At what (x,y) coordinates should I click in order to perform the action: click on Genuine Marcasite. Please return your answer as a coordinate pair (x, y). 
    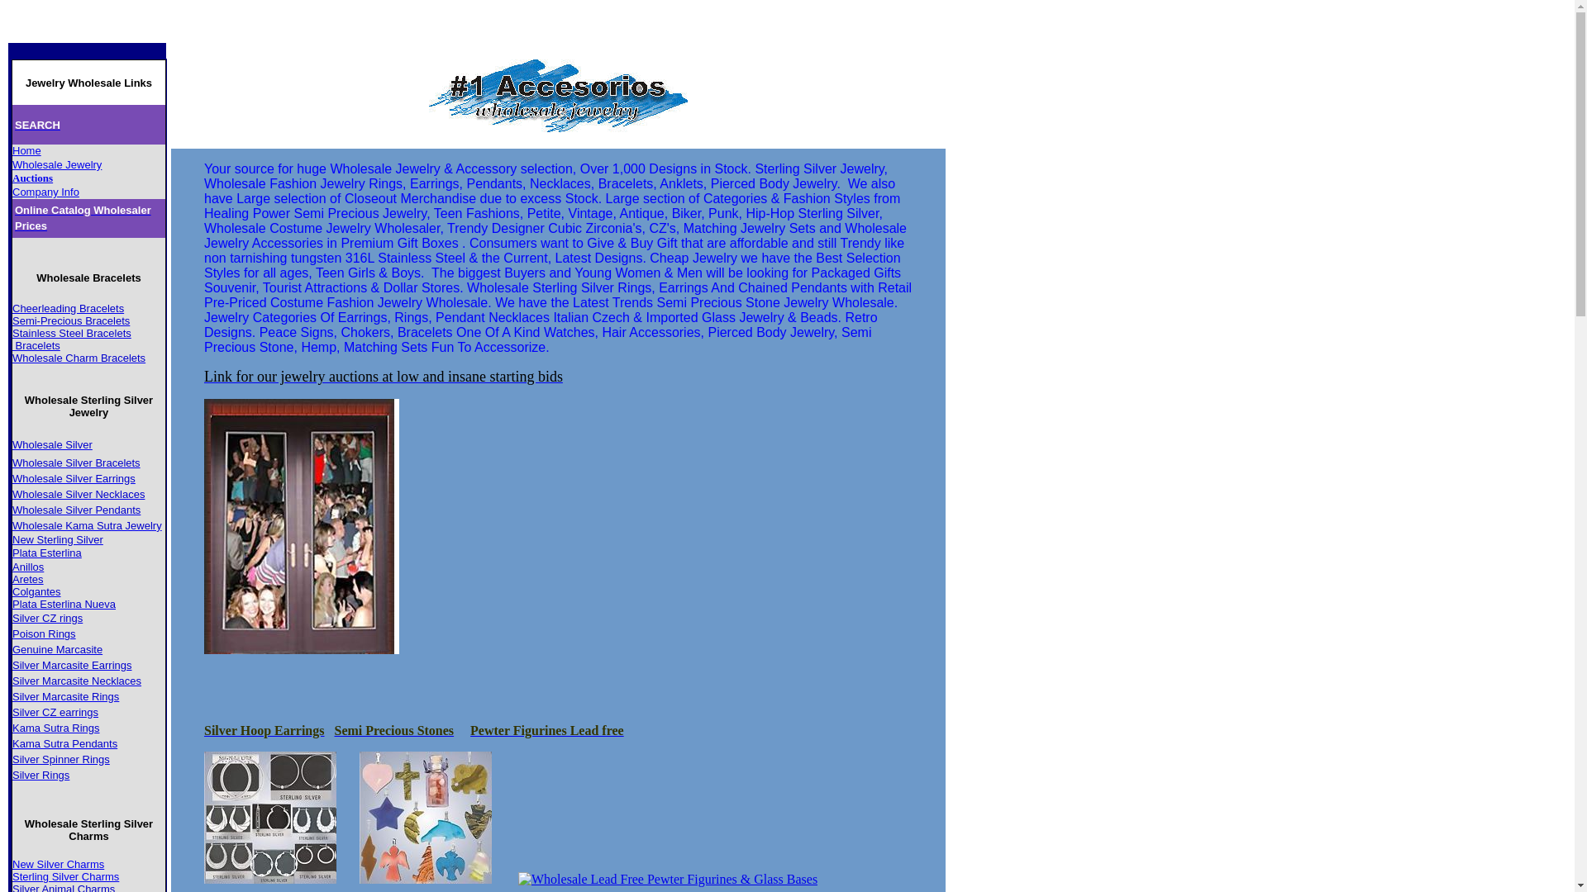
    Looking at the image, I should click on (58, 649).